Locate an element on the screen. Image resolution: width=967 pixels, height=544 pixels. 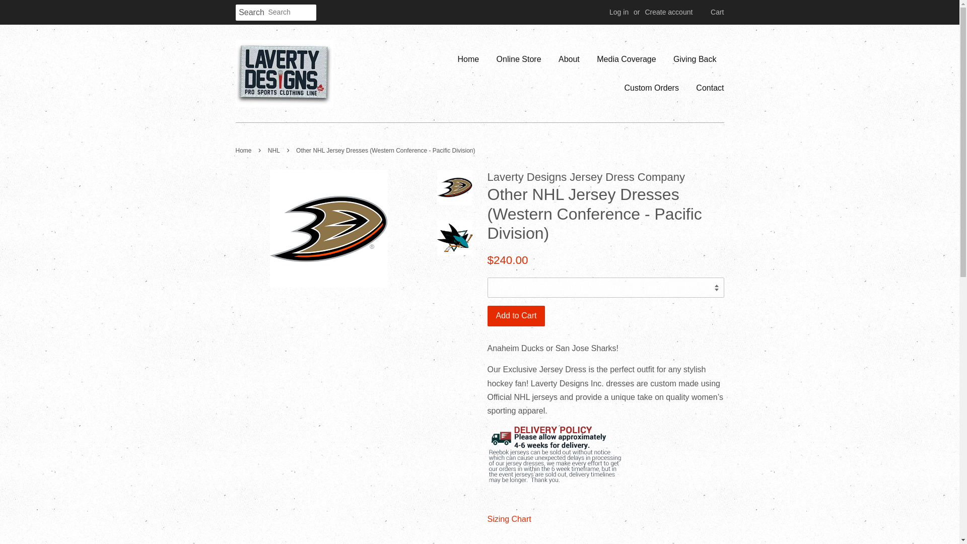
Log in is located at coordinates (618, 12).